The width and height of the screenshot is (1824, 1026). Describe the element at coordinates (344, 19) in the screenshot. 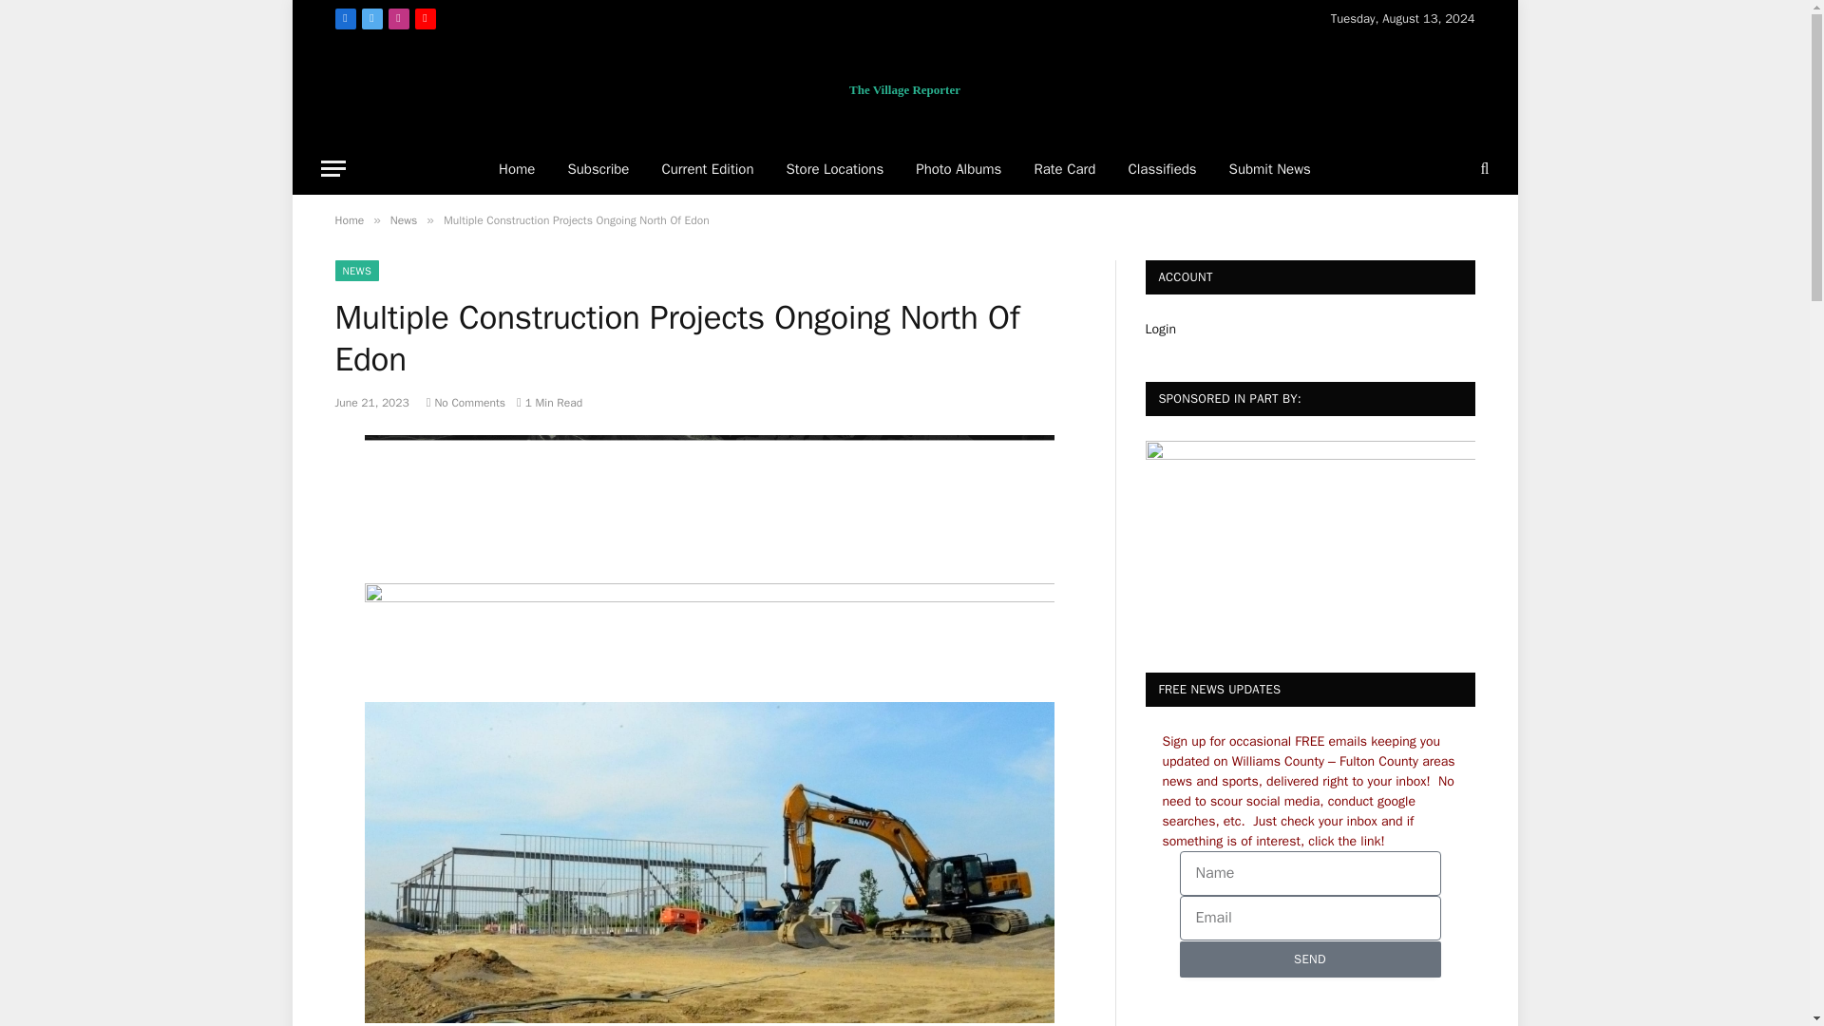

I see `Facebook` at that location.